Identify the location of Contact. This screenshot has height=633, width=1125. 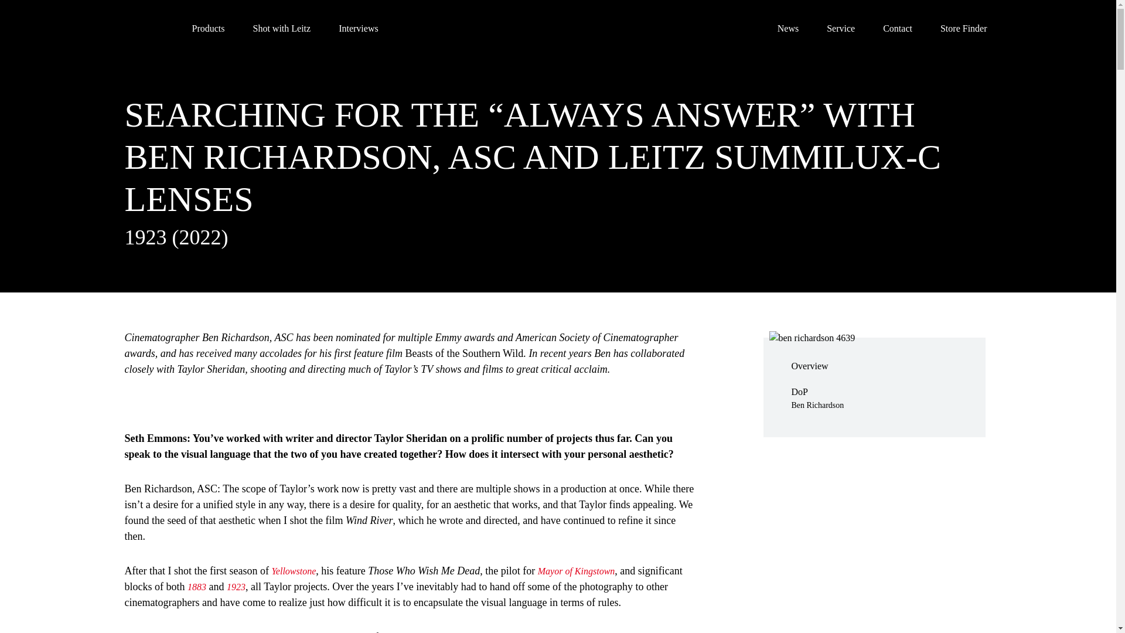
(898, 28).